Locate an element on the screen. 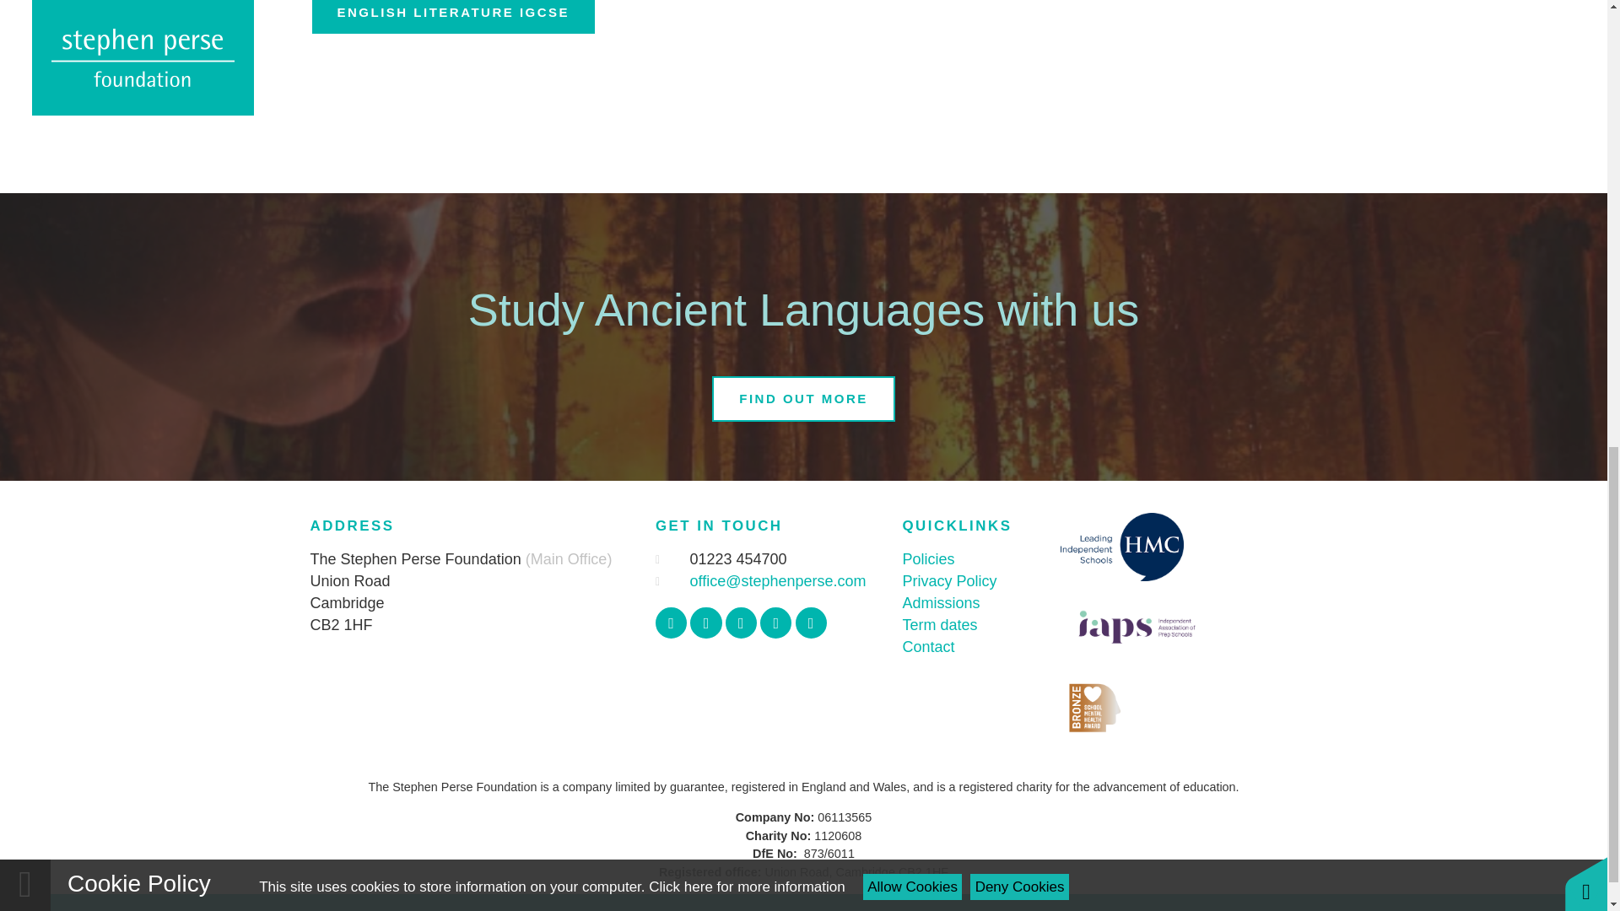 The image size is (1620, 911). Twitter is located at coordinates (705, 623).